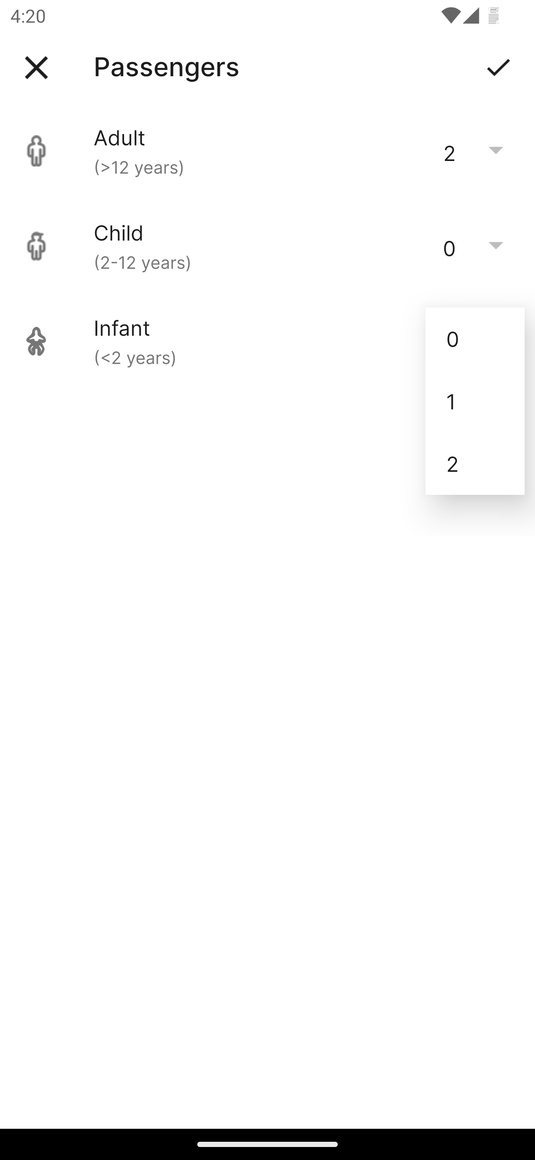 The height and width of the screenshot is (1160, 535). Describe the element at coordinates (475, 464) in the screenshot. I see `2` at that location.